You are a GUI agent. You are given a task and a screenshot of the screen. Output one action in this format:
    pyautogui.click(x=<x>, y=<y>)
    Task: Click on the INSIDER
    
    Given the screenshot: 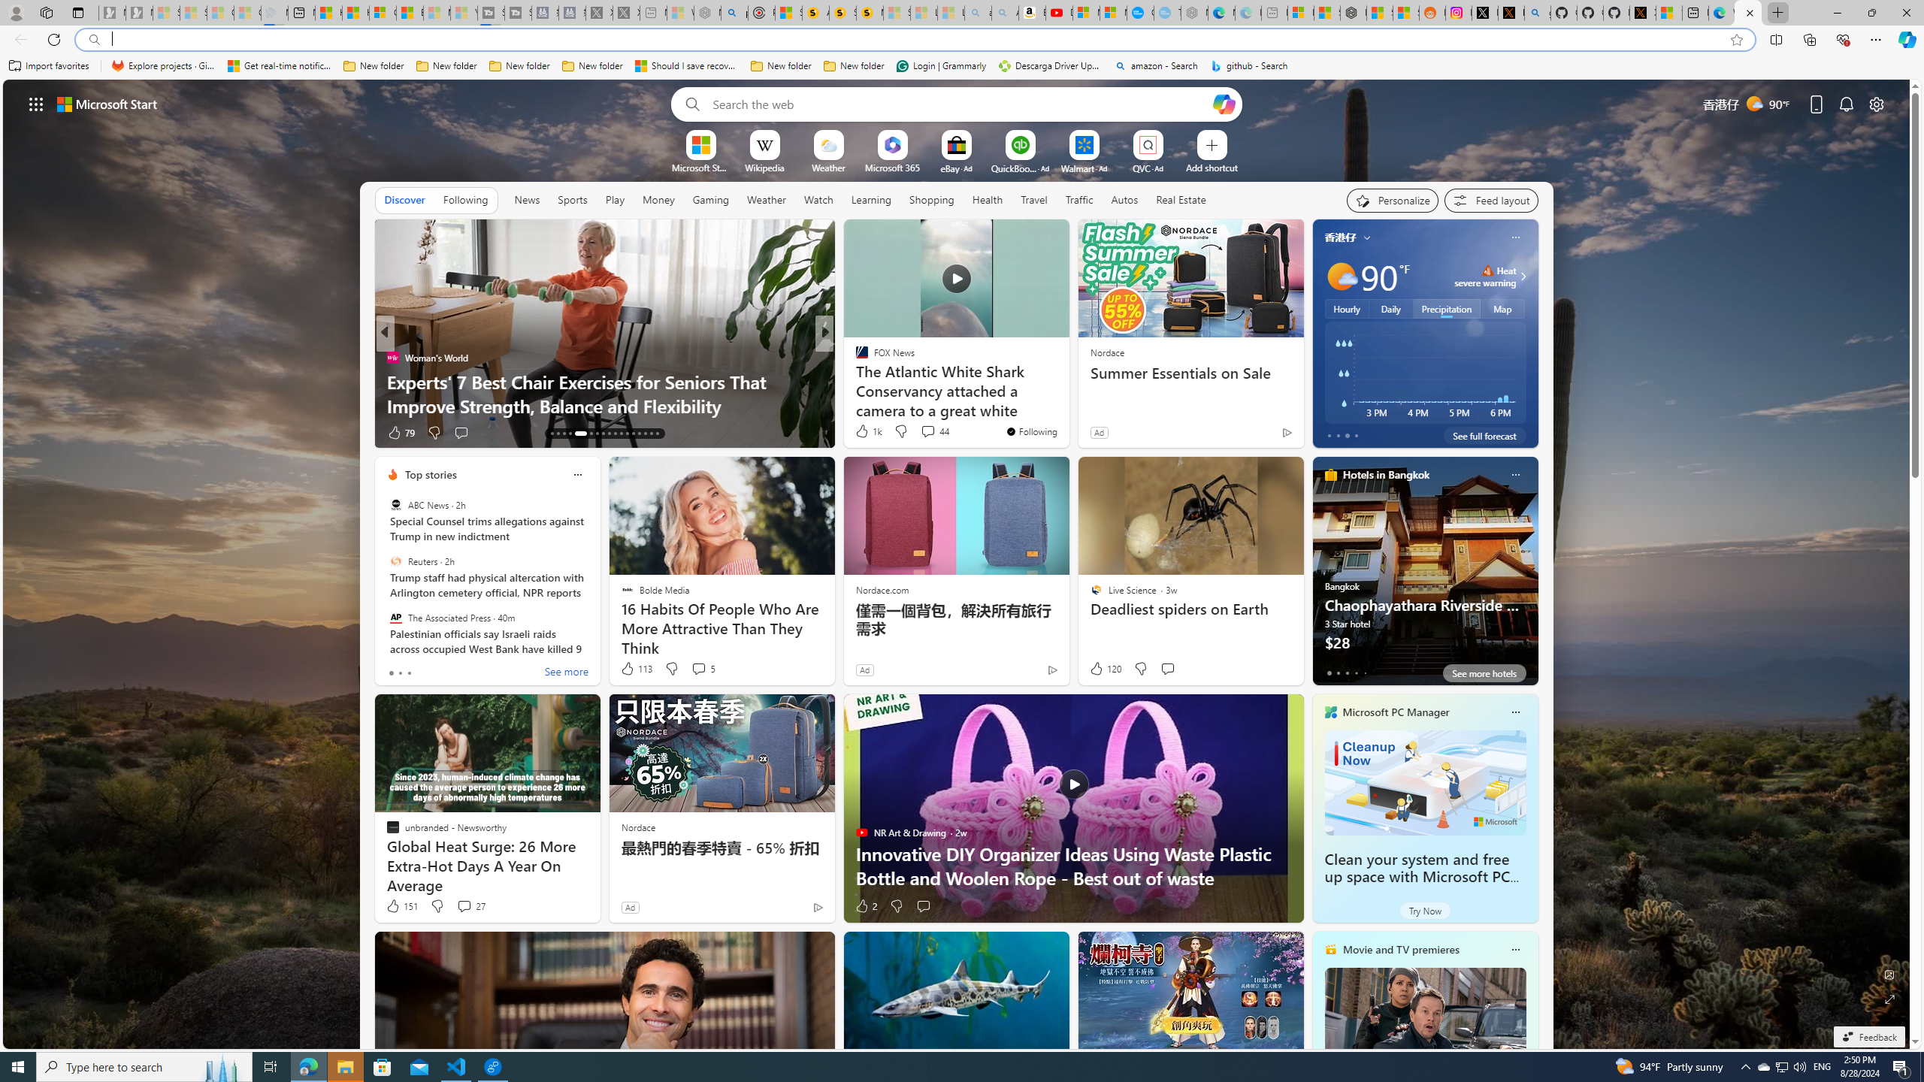 What is the action you would take?
    pyautogui.click(x=855, y=358)
    